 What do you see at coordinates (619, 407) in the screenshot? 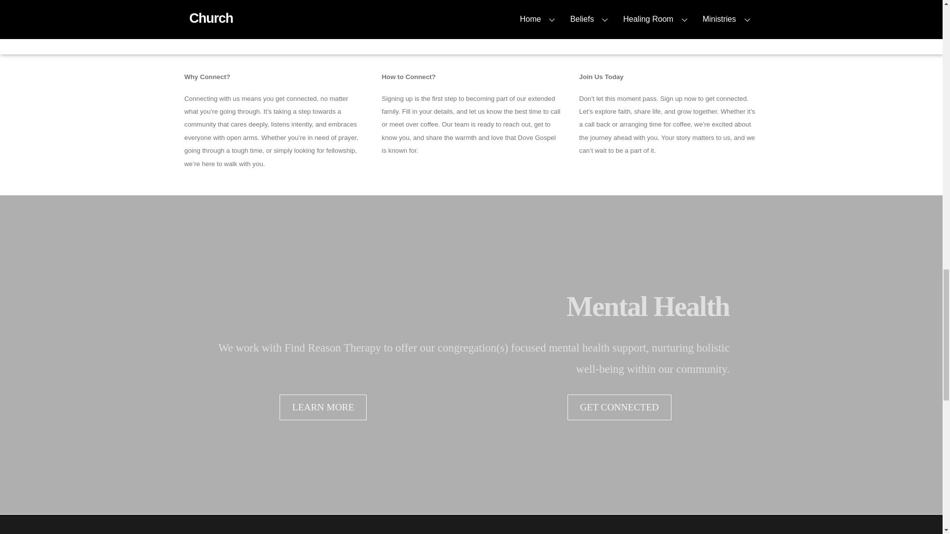
I see `GET CONNECTED` at bounding box center [619, 407].